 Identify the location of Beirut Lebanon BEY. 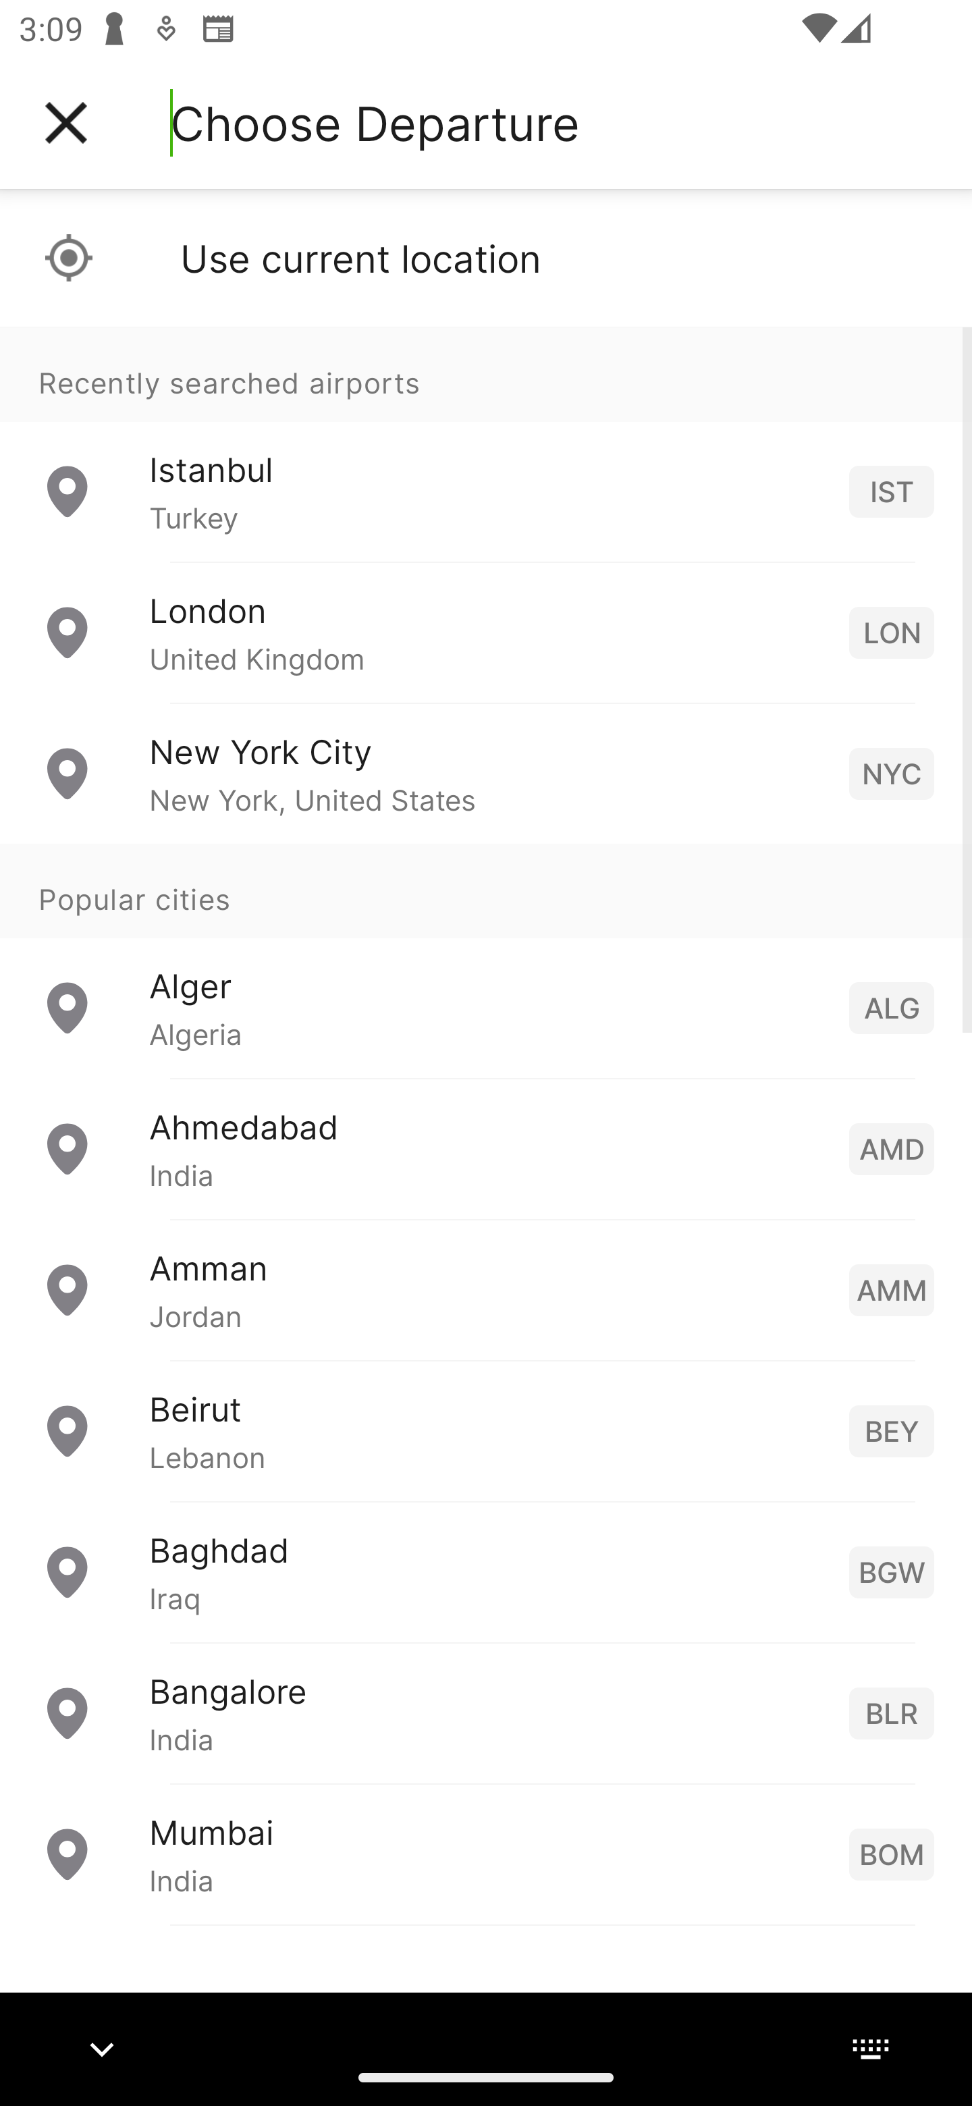
(486, 1431).